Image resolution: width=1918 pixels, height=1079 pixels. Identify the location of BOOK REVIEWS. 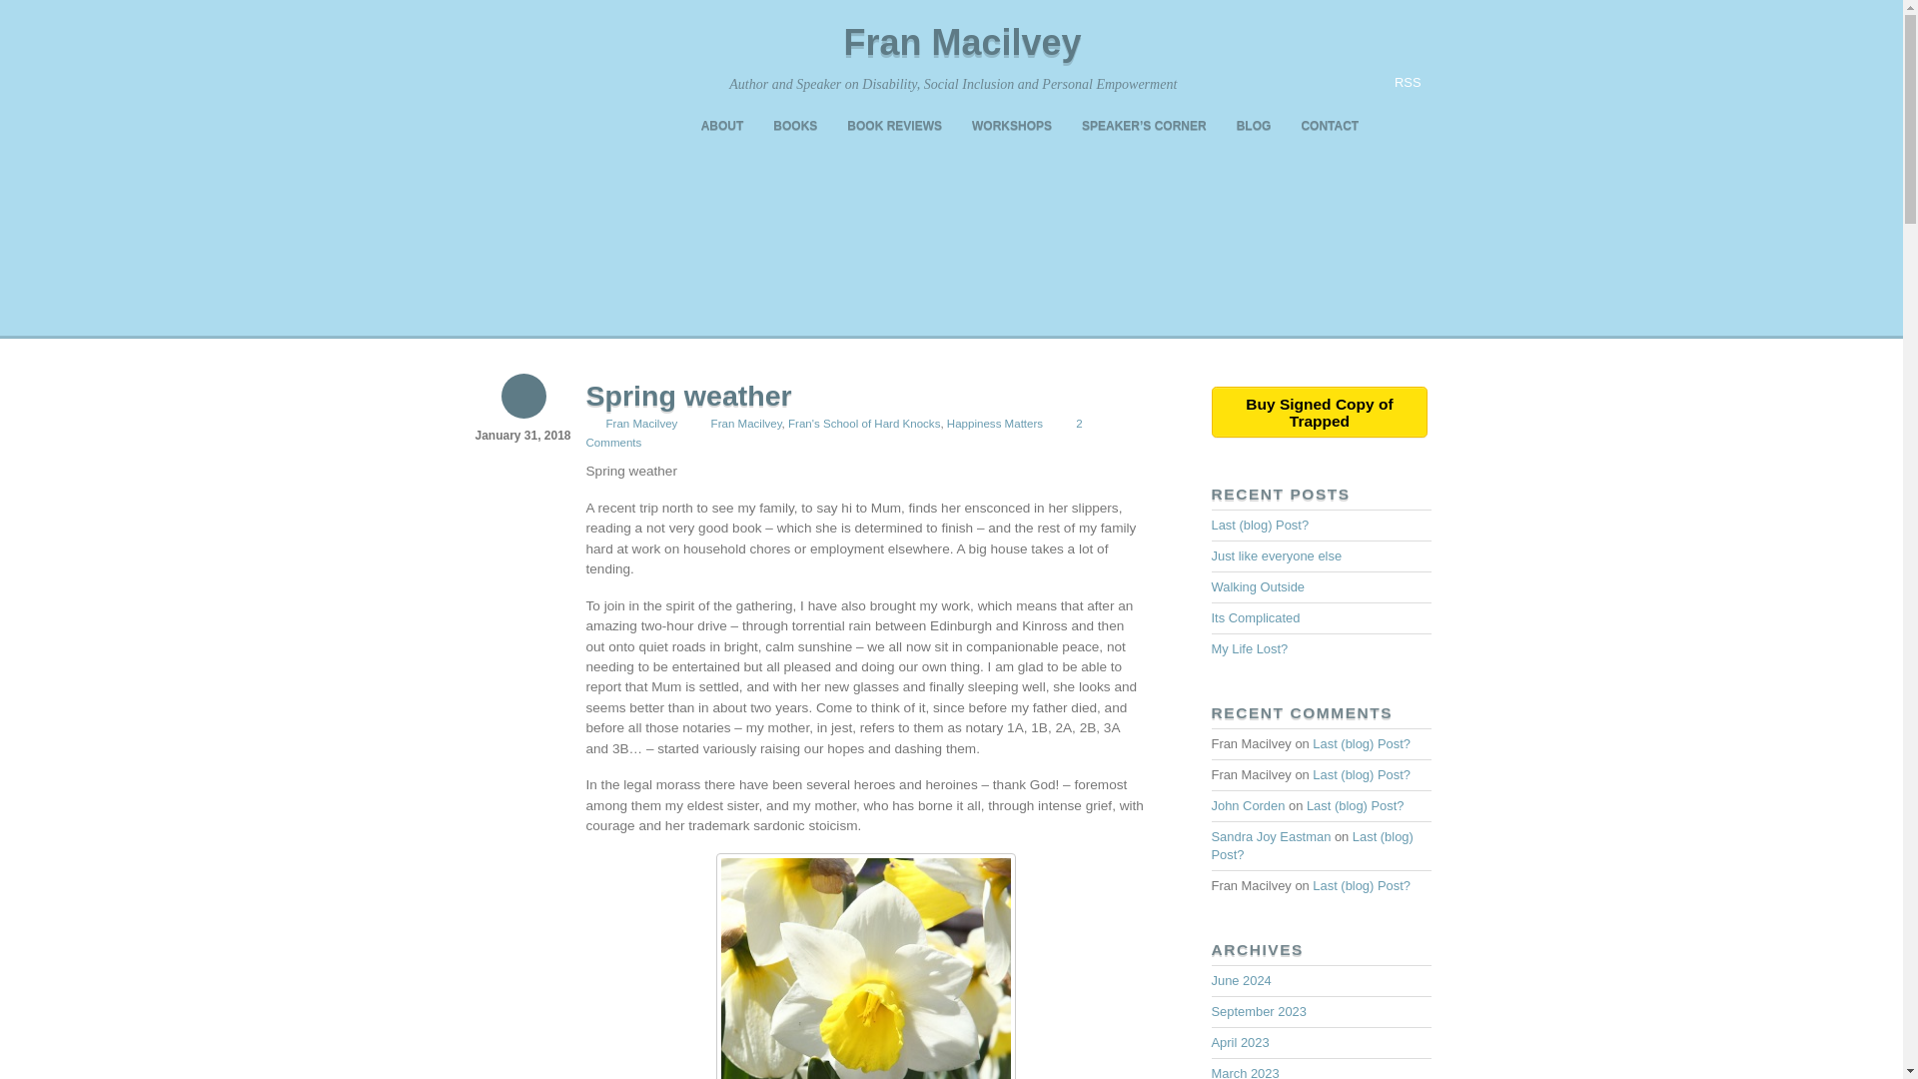
(895, 126).